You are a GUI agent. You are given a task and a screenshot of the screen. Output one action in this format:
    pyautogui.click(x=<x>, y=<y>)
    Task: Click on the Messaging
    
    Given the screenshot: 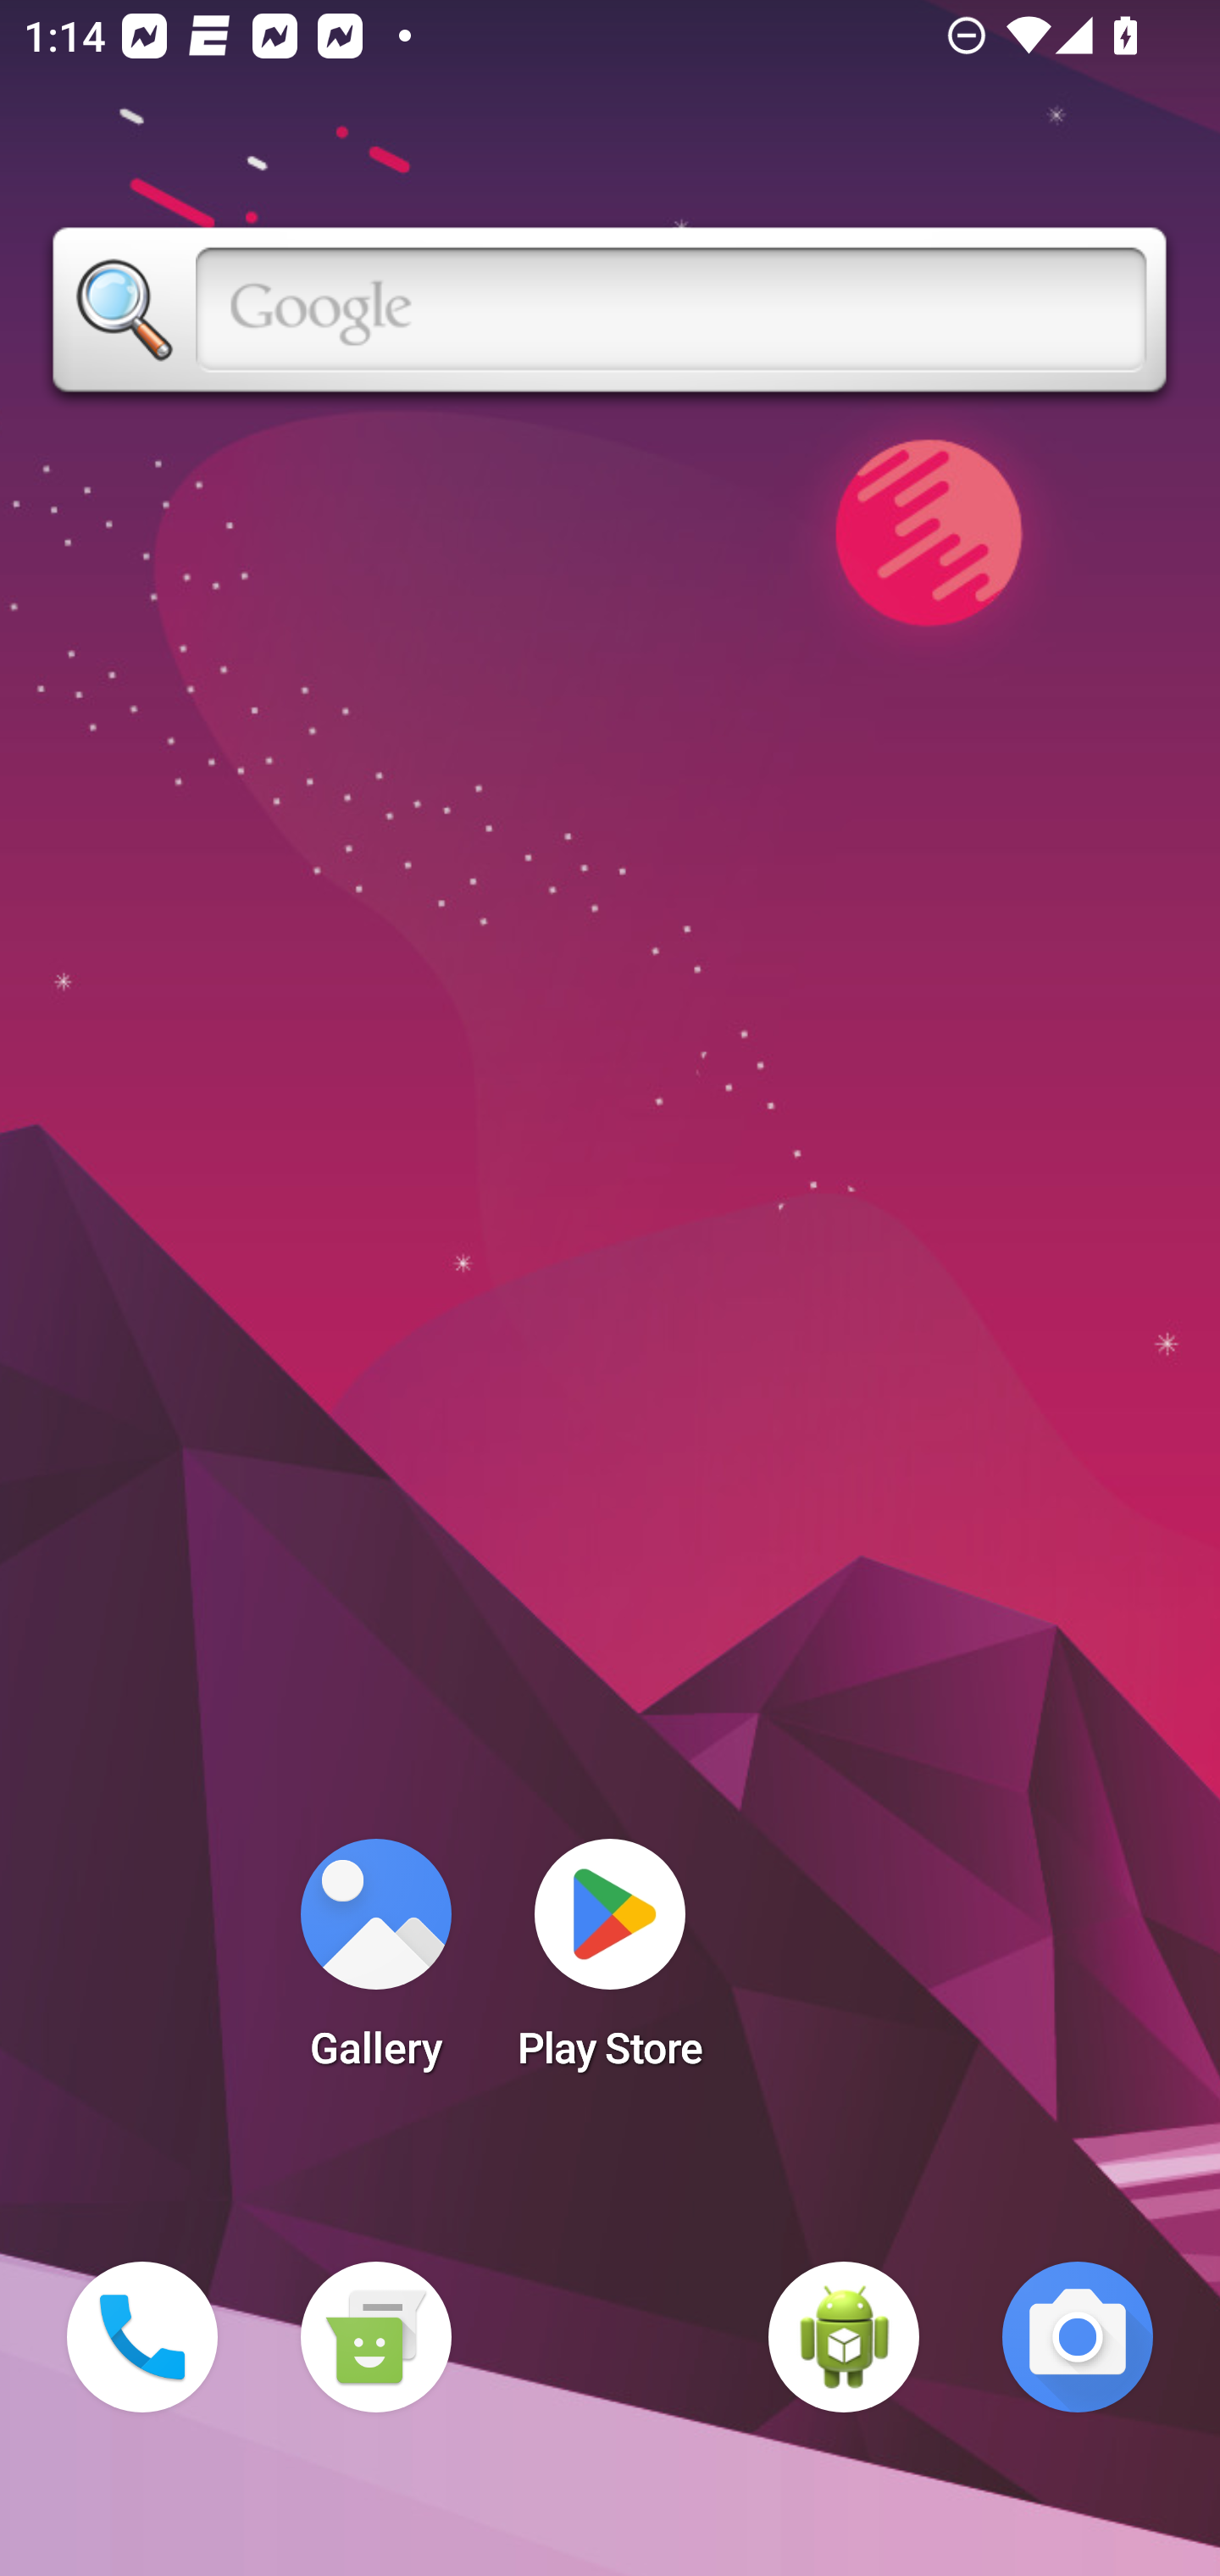 What is the action you would take?
    pyautogui.click(x=375, y=2337)
    